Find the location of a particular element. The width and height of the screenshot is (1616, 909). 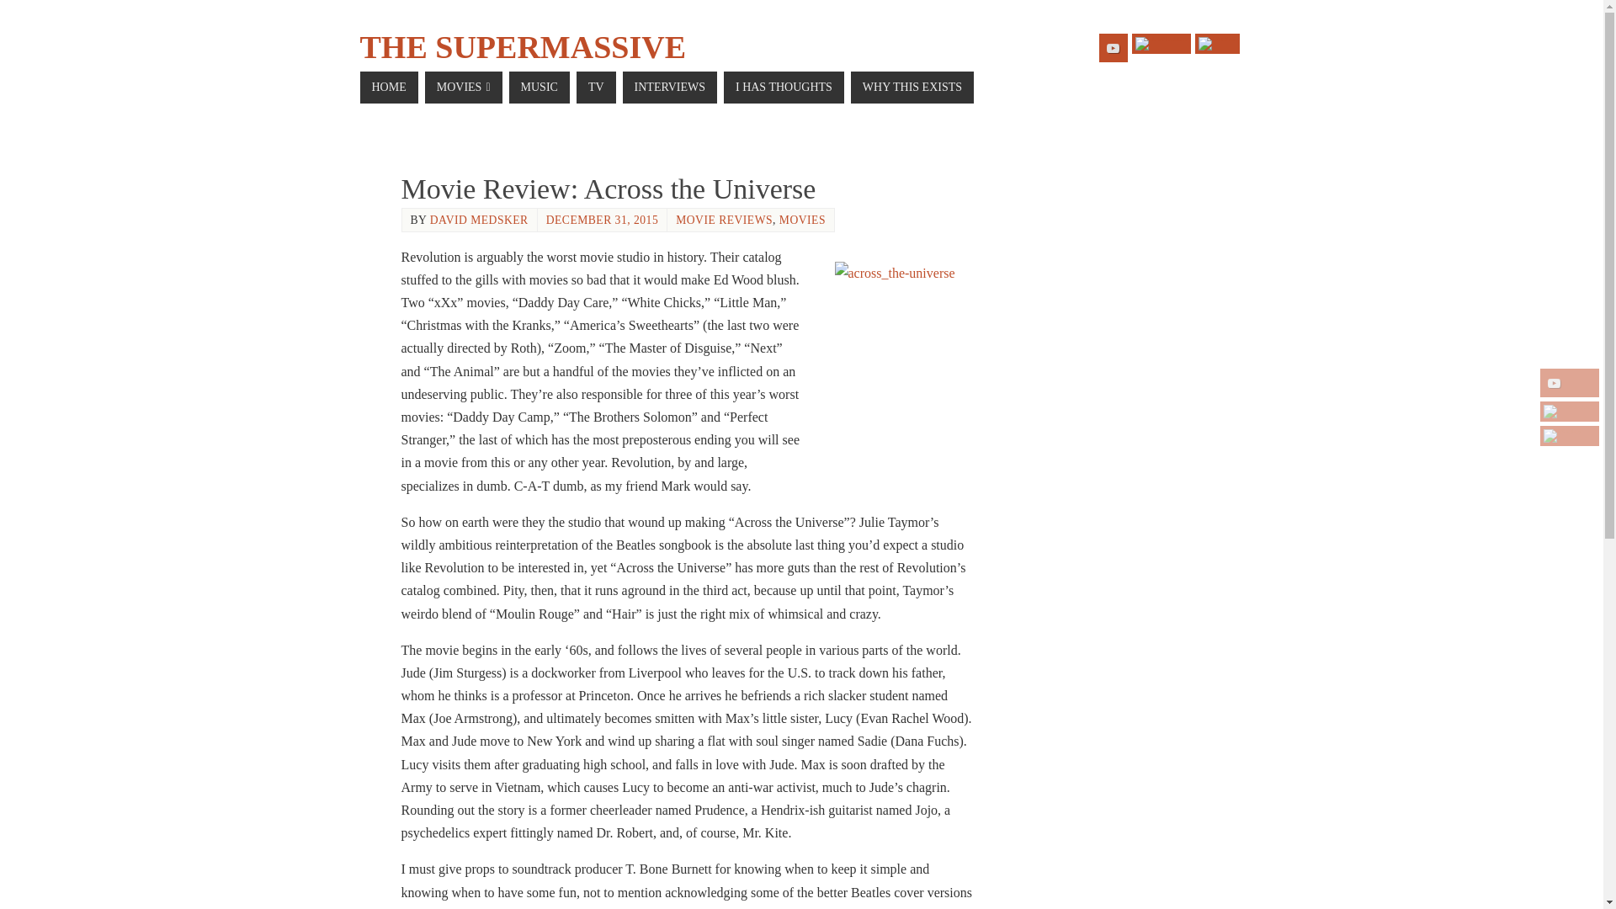

YouTube is located at coordinates (1569, 382).